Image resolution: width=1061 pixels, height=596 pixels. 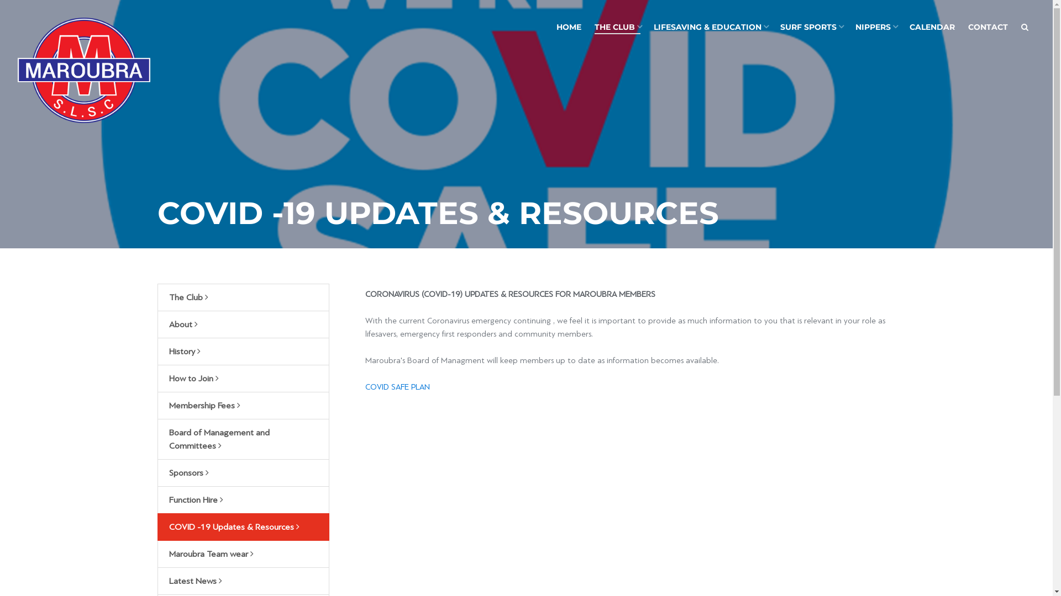 What do you see at coordinates (243, 297) in the screenshot?
I see `The Club ` at bounding box center [243, 297].